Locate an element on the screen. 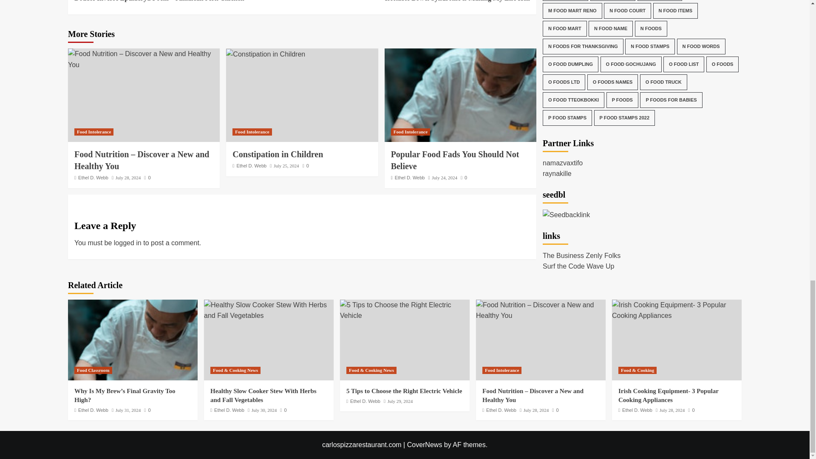 This screenshot has width=816, height=459. Seedbacklink is located at coordinates (269, 310).